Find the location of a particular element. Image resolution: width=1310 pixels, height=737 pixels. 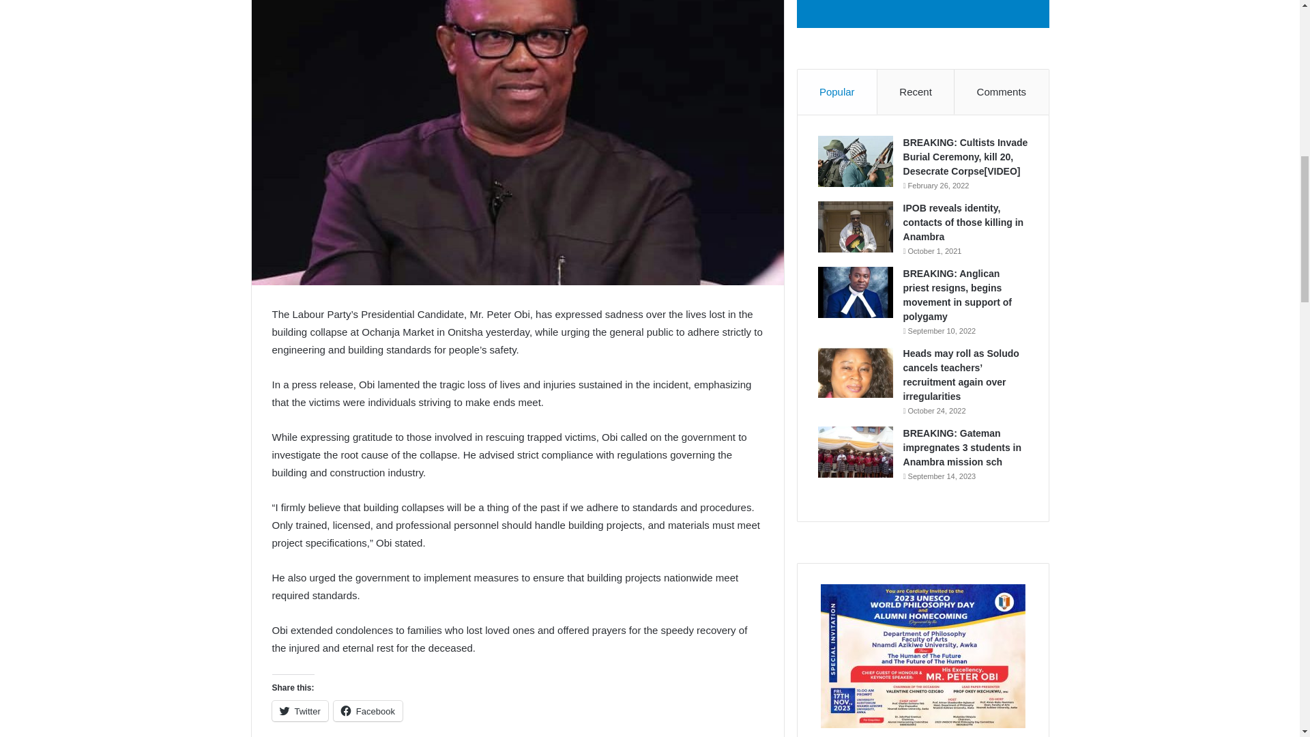

Twitter is located at coordinates (299, 711).